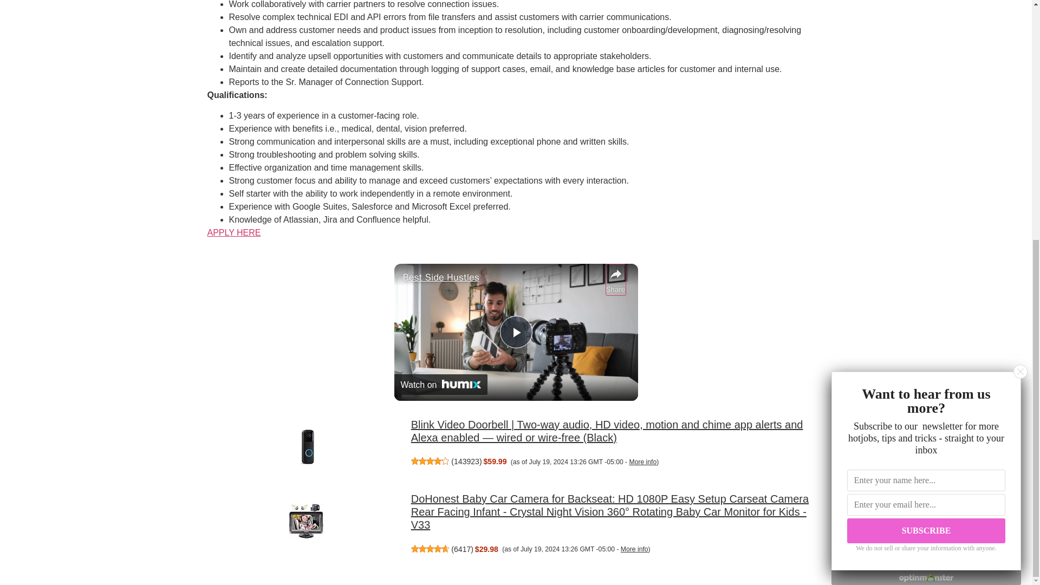 This screenshot has width=1040, height=585. Describe the element at coordinates (515, 331) in the screenshot. I see `Play Video` at that location.